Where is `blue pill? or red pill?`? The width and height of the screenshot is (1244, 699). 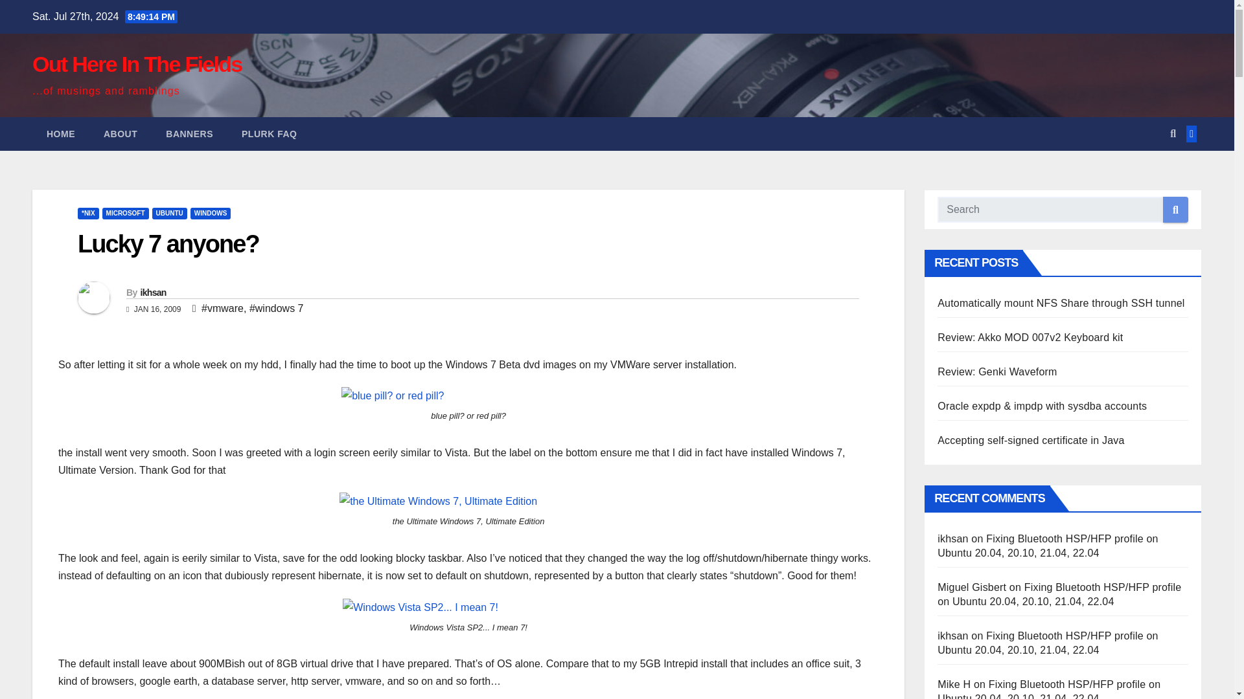
blue pill? or red pill? is located at coordinates (393, 396).